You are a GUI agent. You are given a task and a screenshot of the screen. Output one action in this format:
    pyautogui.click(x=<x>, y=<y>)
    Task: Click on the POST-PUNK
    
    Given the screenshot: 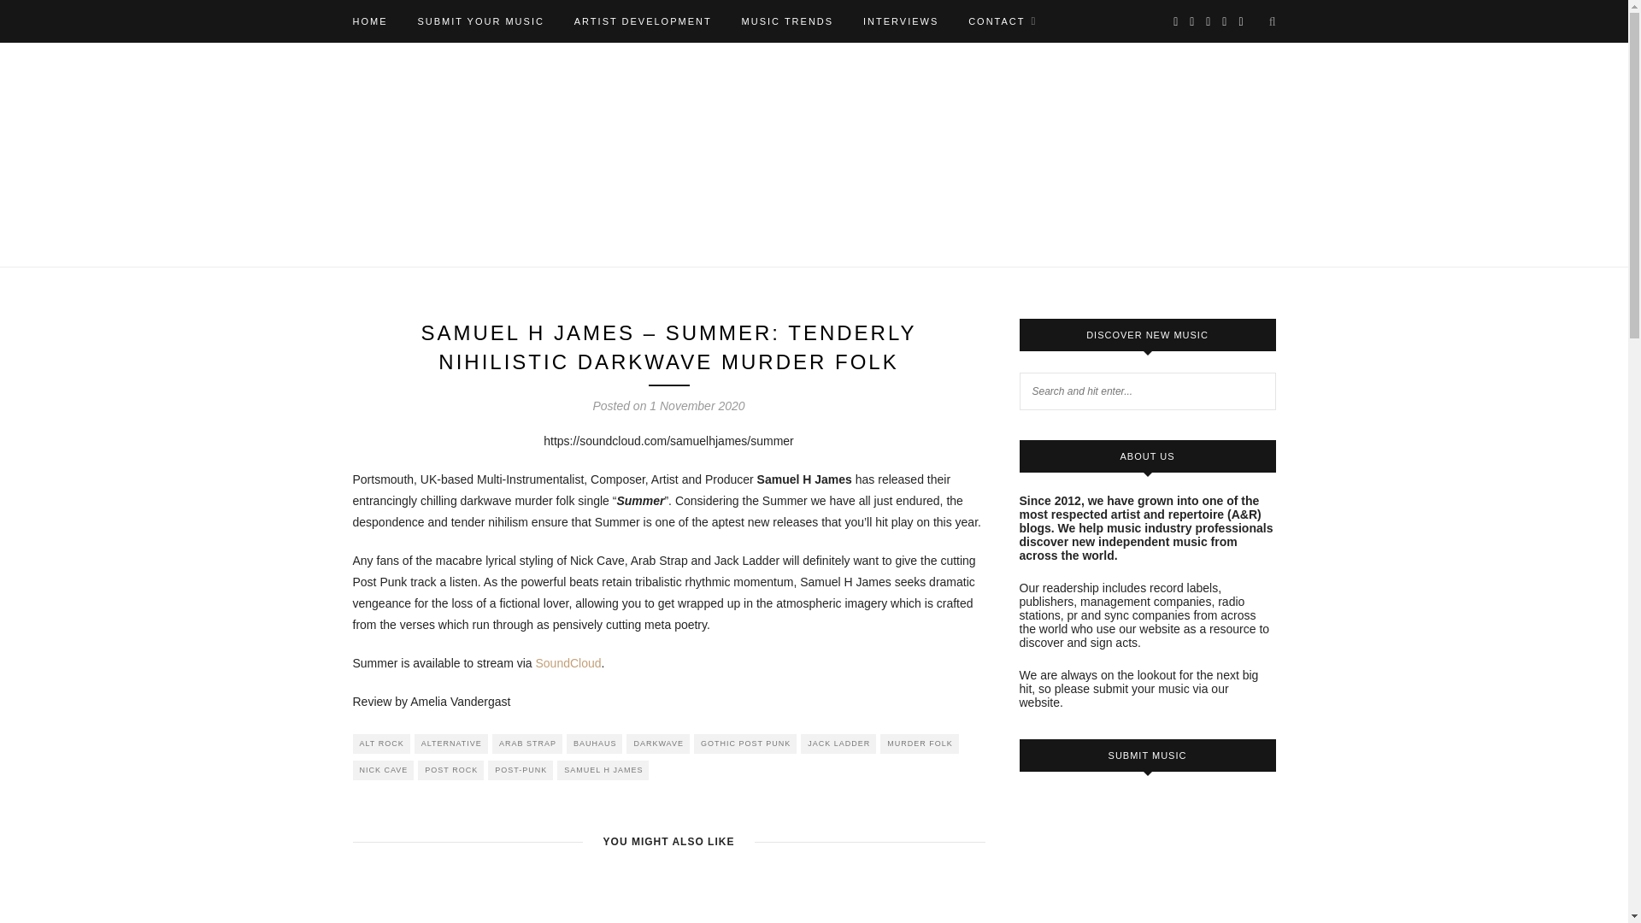 What is the action you would take?
    pyautogui.click(x=520, y=769)
    